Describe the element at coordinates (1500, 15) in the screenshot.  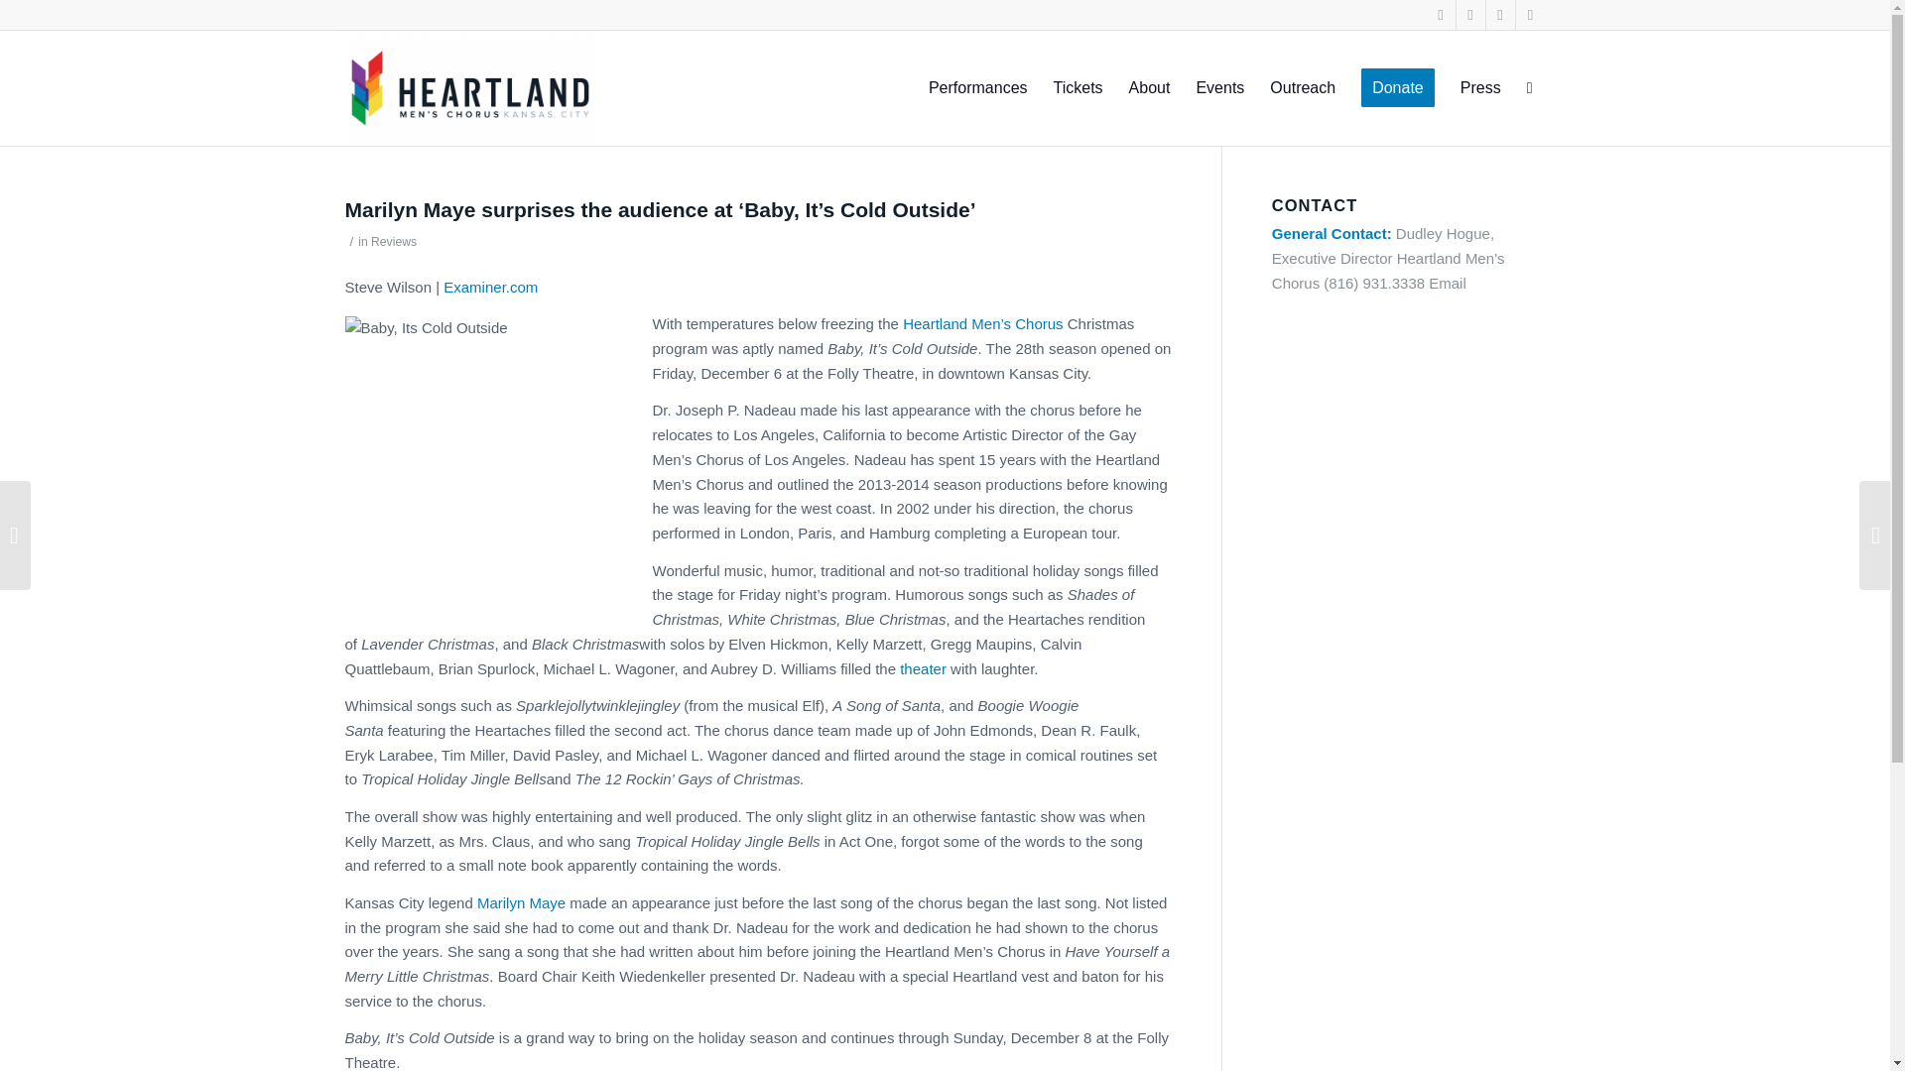
I see `Youtube` at that location.